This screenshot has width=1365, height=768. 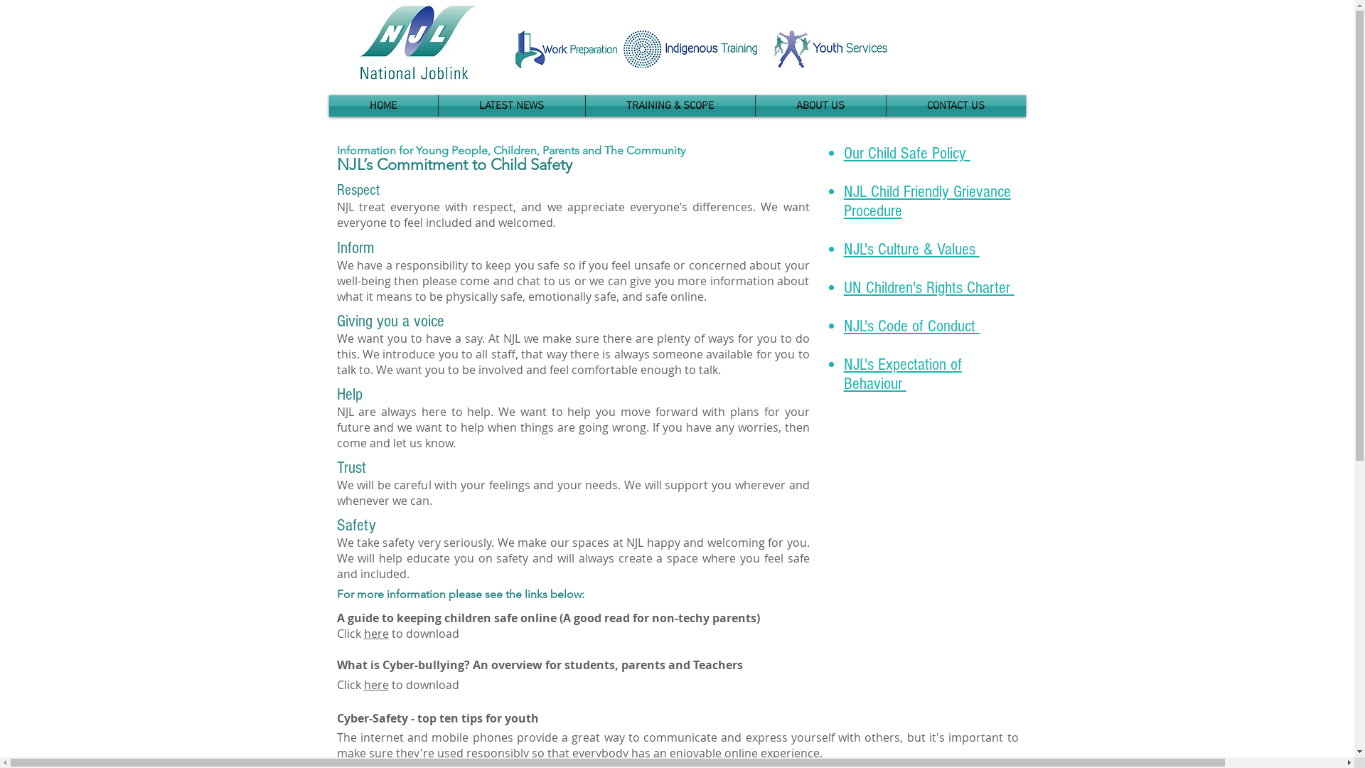 I want to click on here, so click(x=377, y=685).